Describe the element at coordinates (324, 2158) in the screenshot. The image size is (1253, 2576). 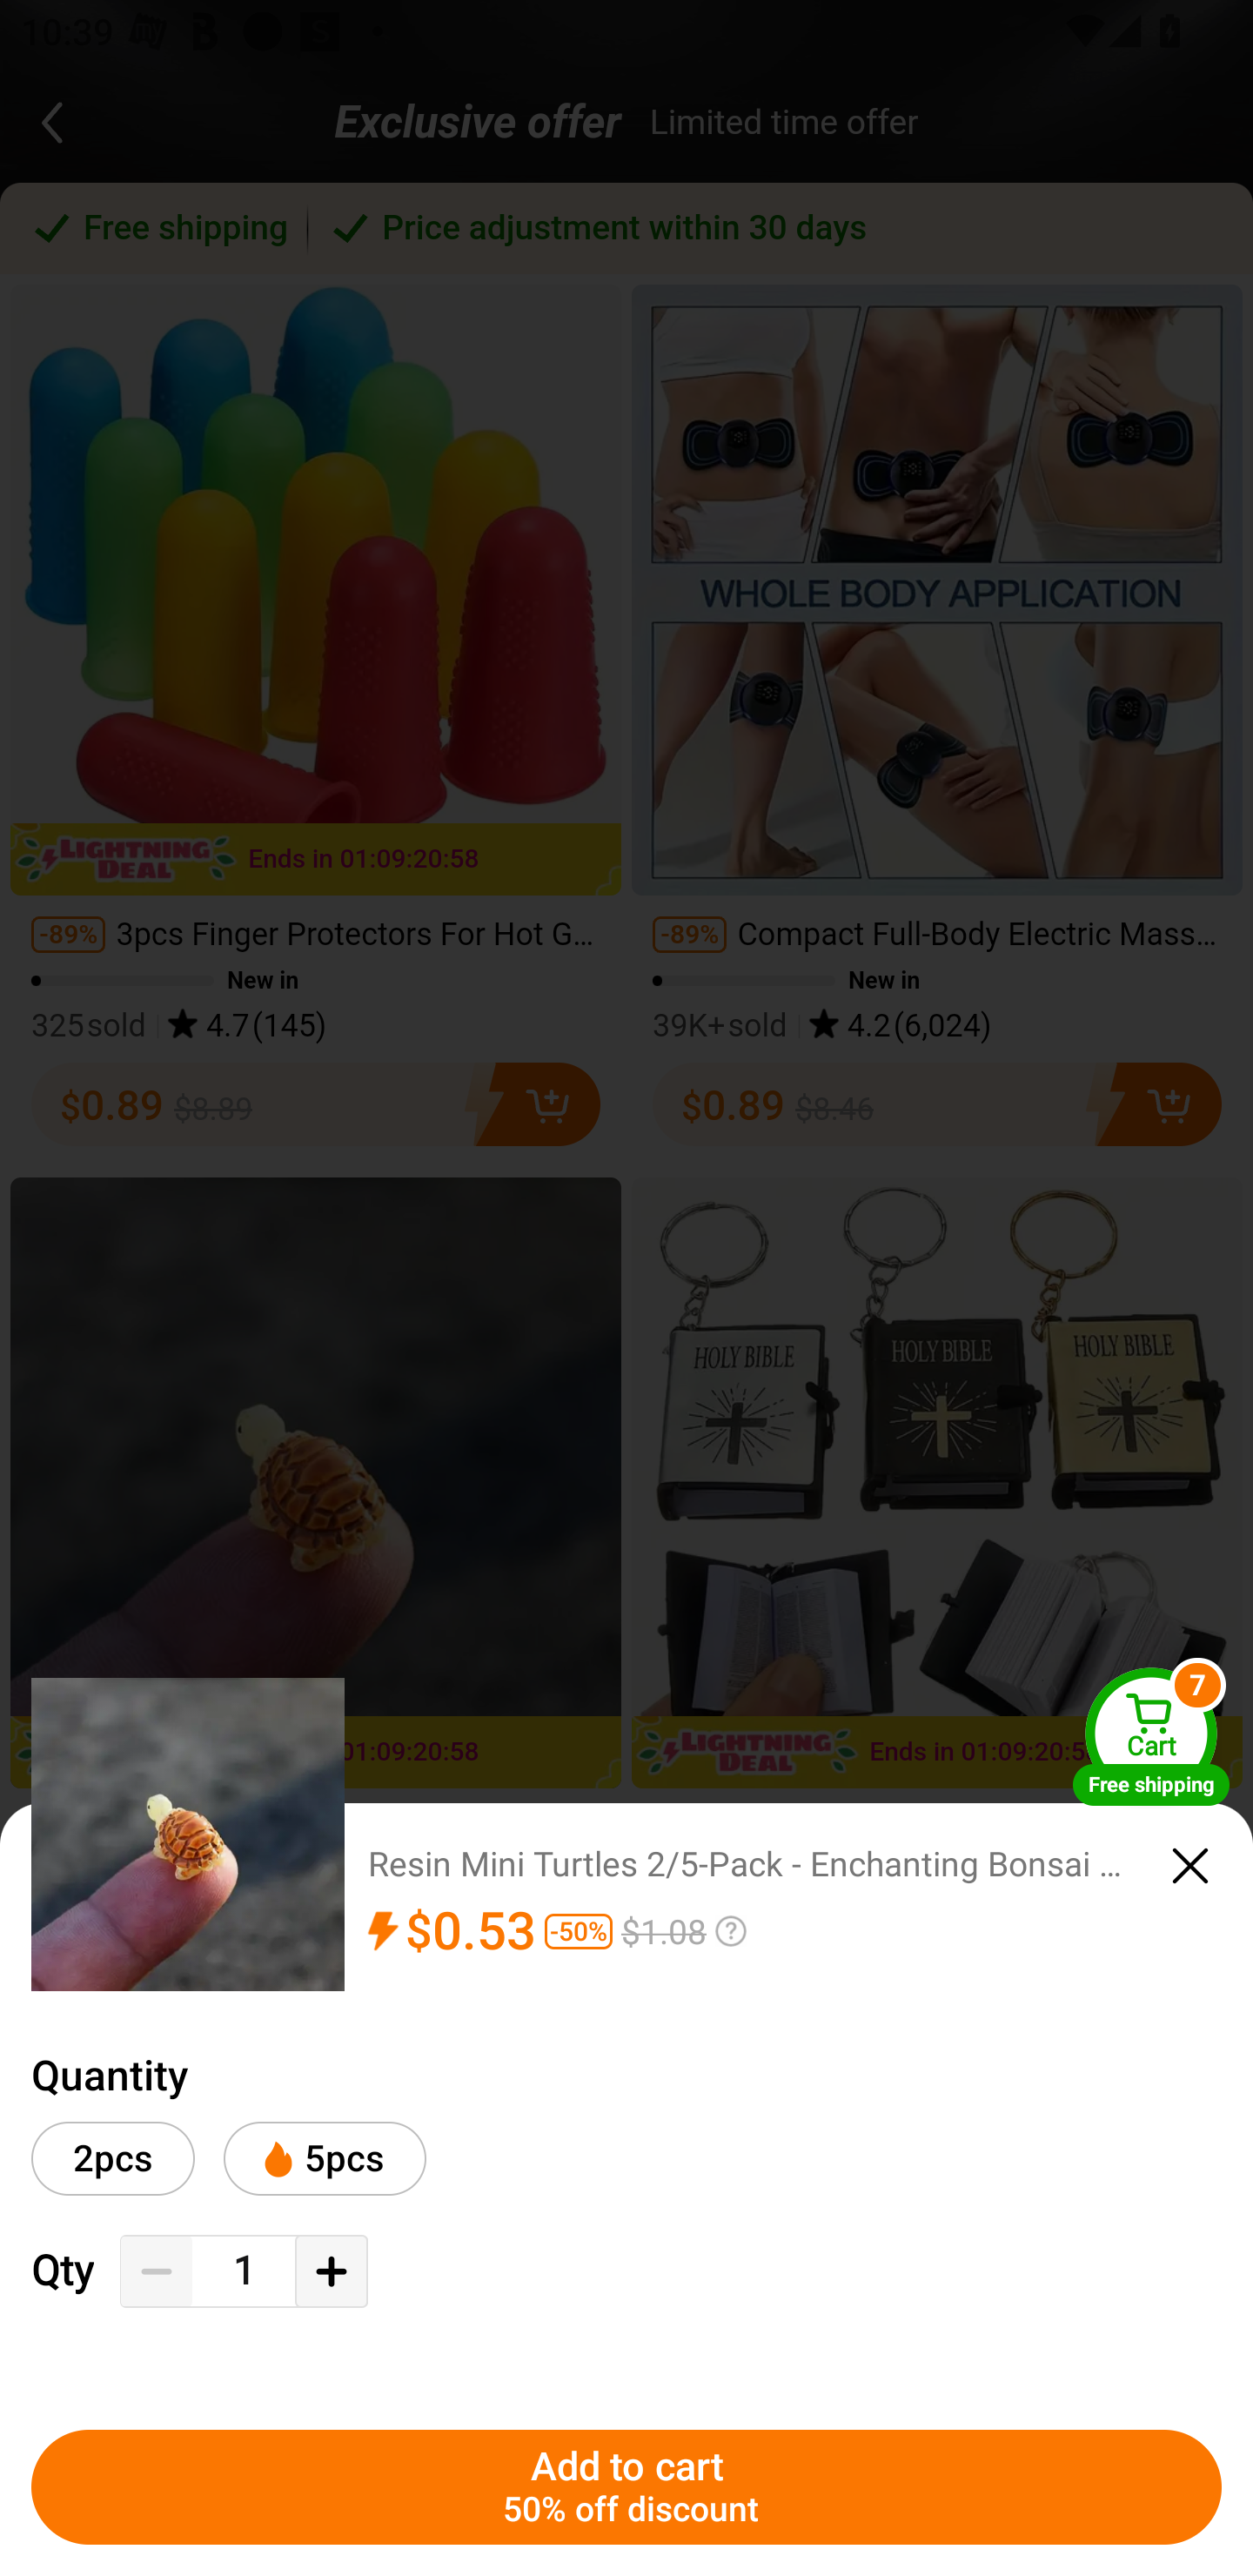
I see ` 5pcs` at that location.